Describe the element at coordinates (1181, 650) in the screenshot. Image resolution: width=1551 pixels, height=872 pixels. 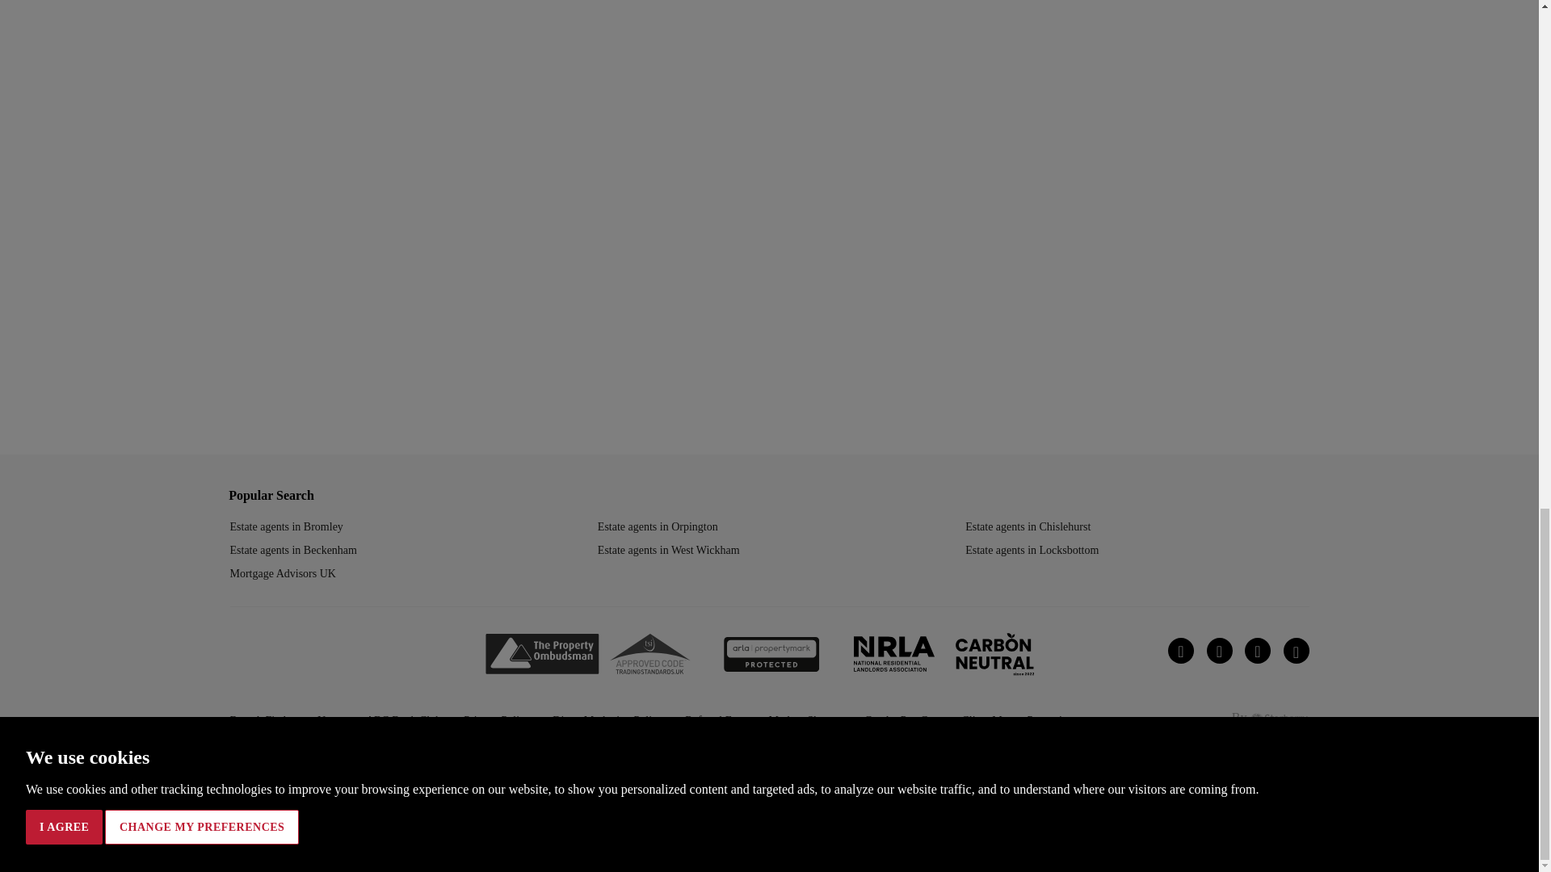
I see `linkedin` at that location.